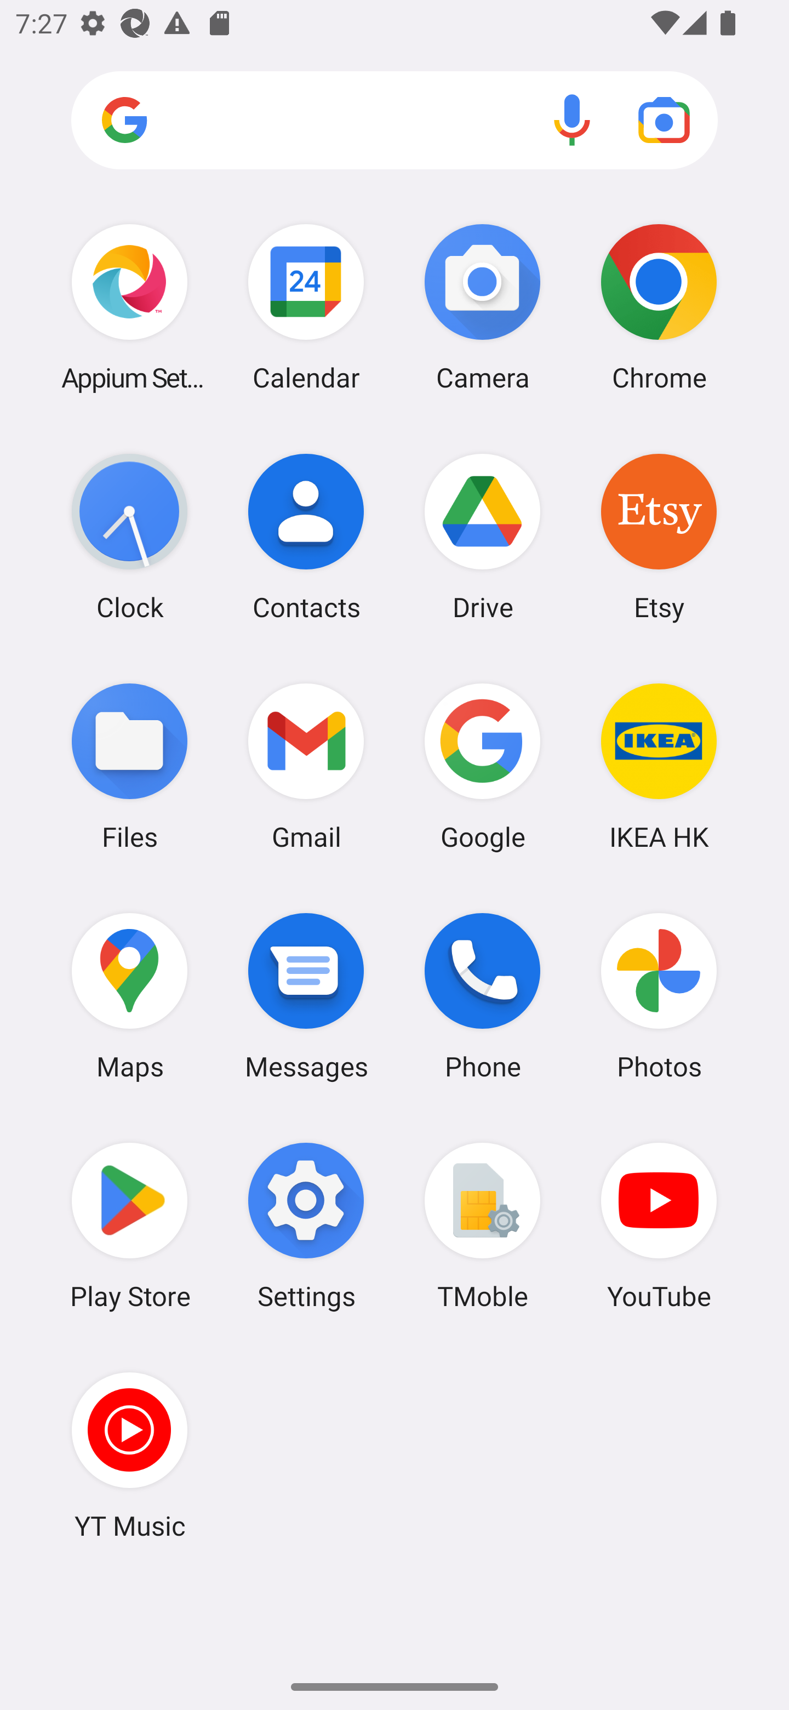 This screenshot has height=1710, width=789. I want to click on Files, so click(129, 766).